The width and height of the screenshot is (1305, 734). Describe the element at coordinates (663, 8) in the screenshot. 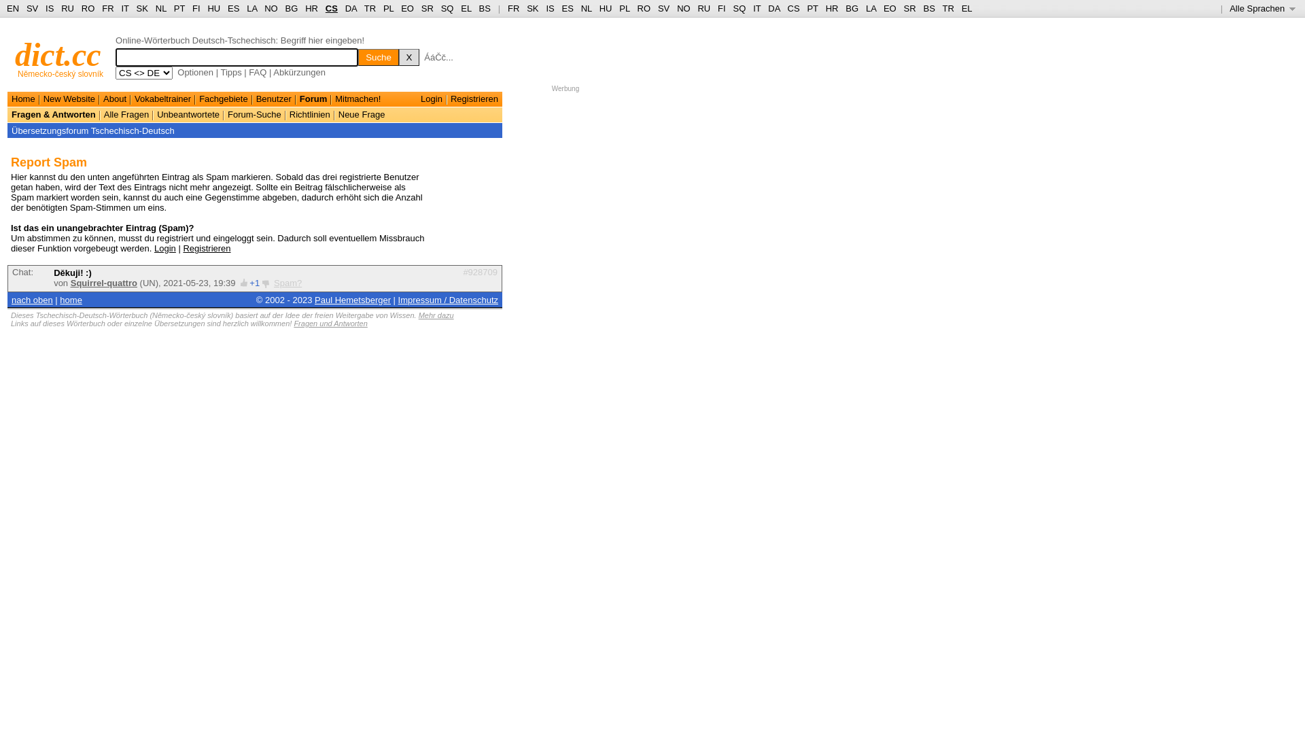

I see `SV` at that location.